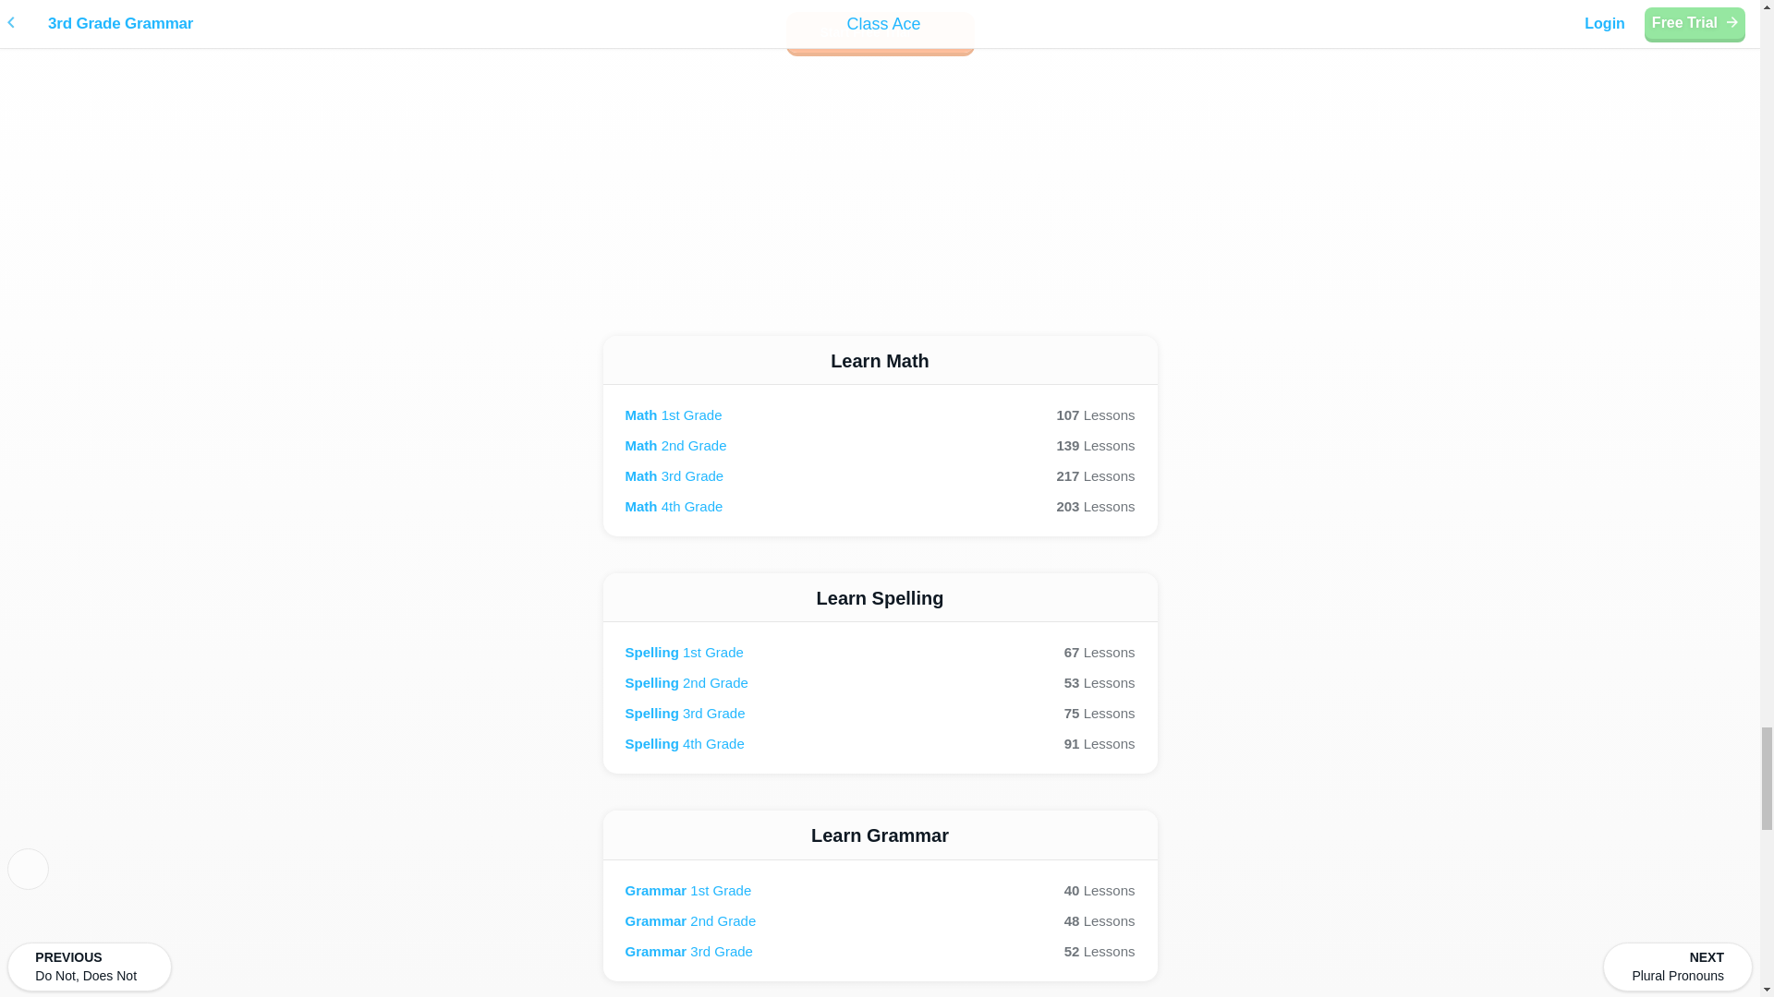 The width and height of the screenshot is (1774, 997). Describe the element at coordinates (880, 475) in the screenshot. I see `Learn Grammar` at that location.